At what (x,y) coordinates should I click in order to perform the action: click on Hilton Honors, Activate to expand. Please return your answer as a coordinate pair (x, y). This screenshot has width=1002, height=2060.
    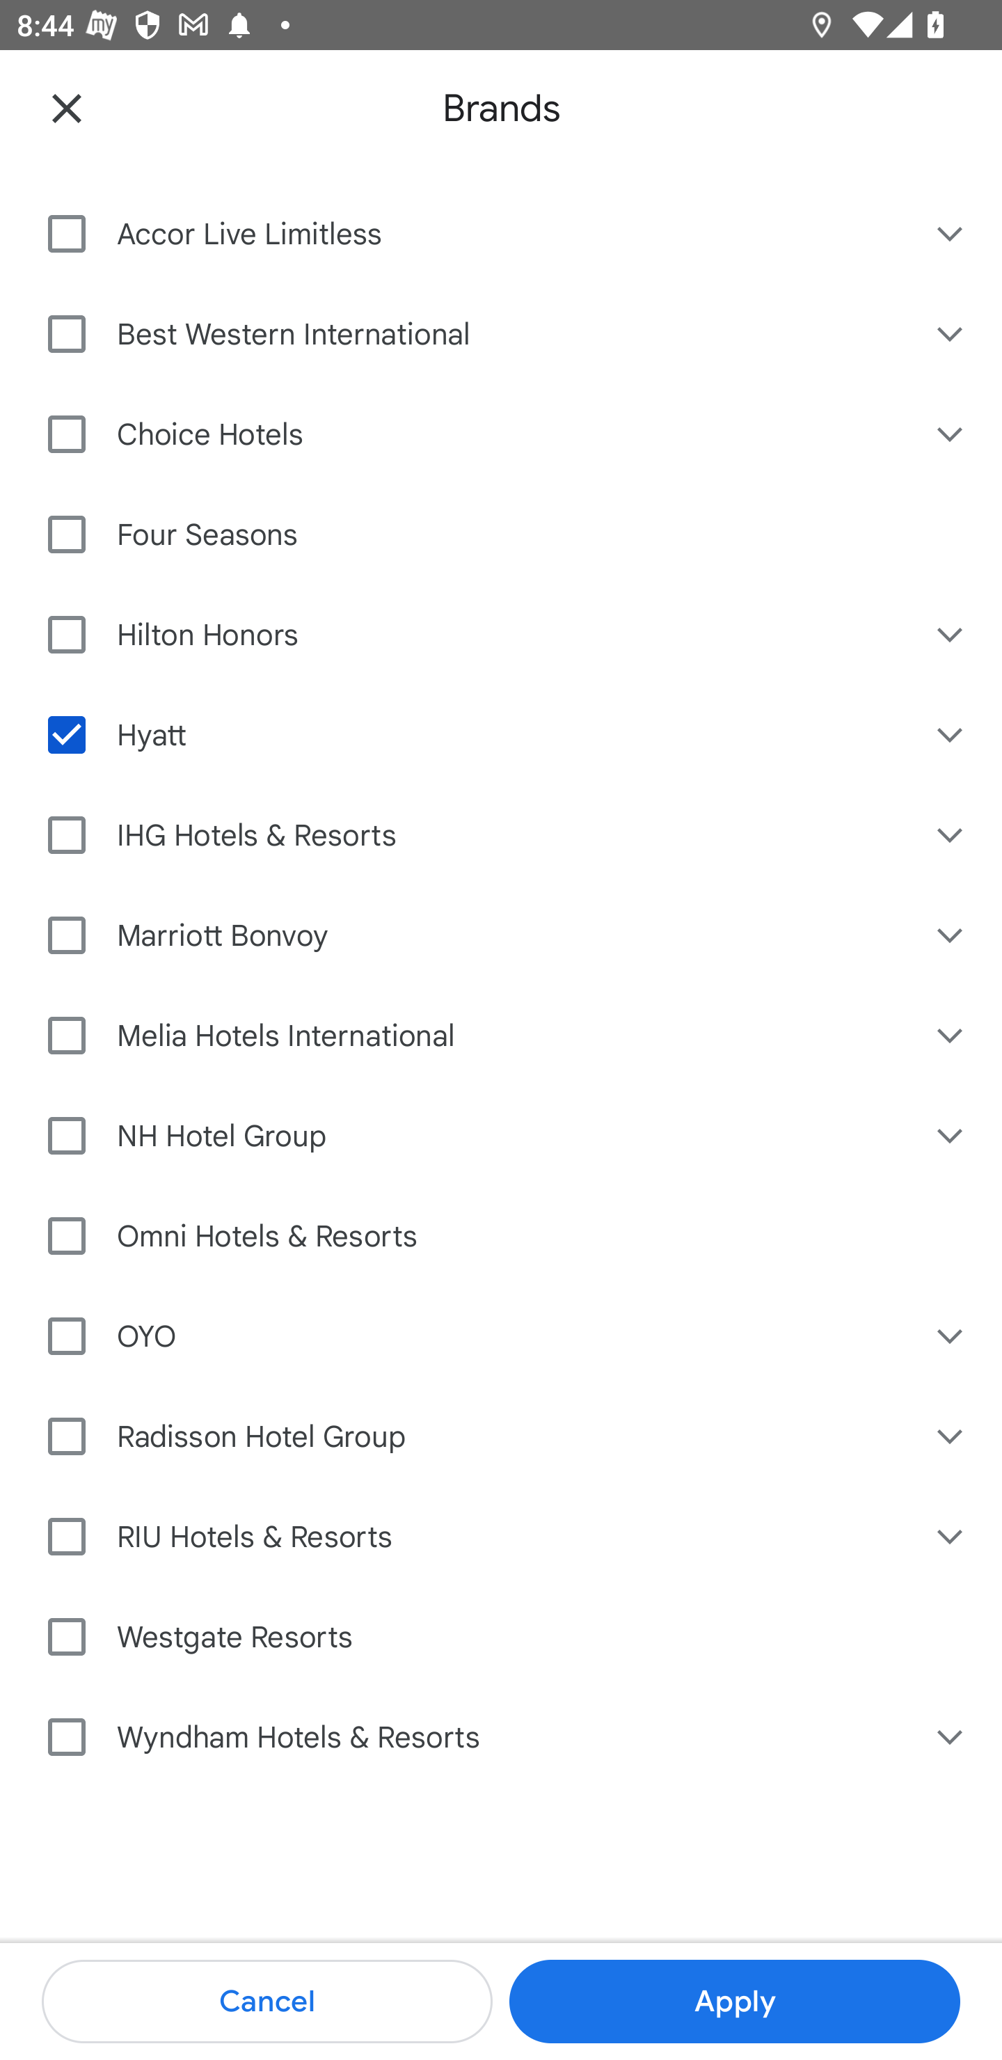
    Looking at the image, I should click on (952, 634).